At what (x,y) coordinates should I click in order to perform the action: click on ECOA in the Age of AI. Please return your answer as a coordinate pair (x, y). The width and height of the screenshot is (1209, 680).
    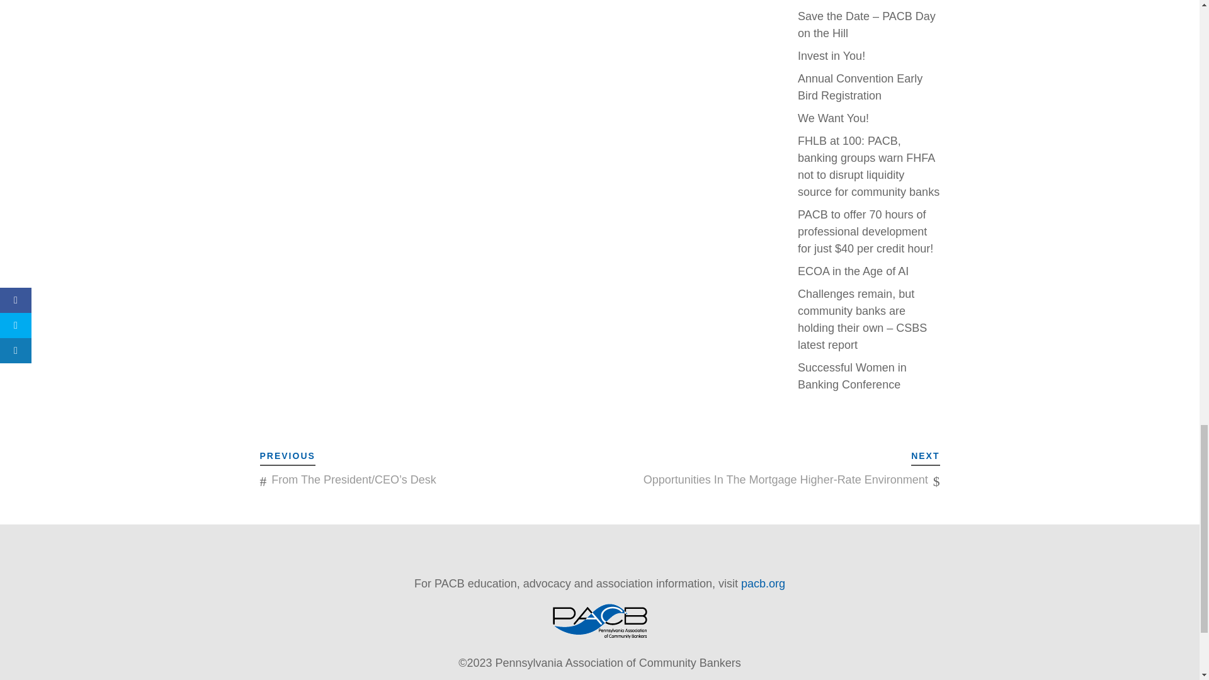
    Looking at the image, I should click on (853, 271).